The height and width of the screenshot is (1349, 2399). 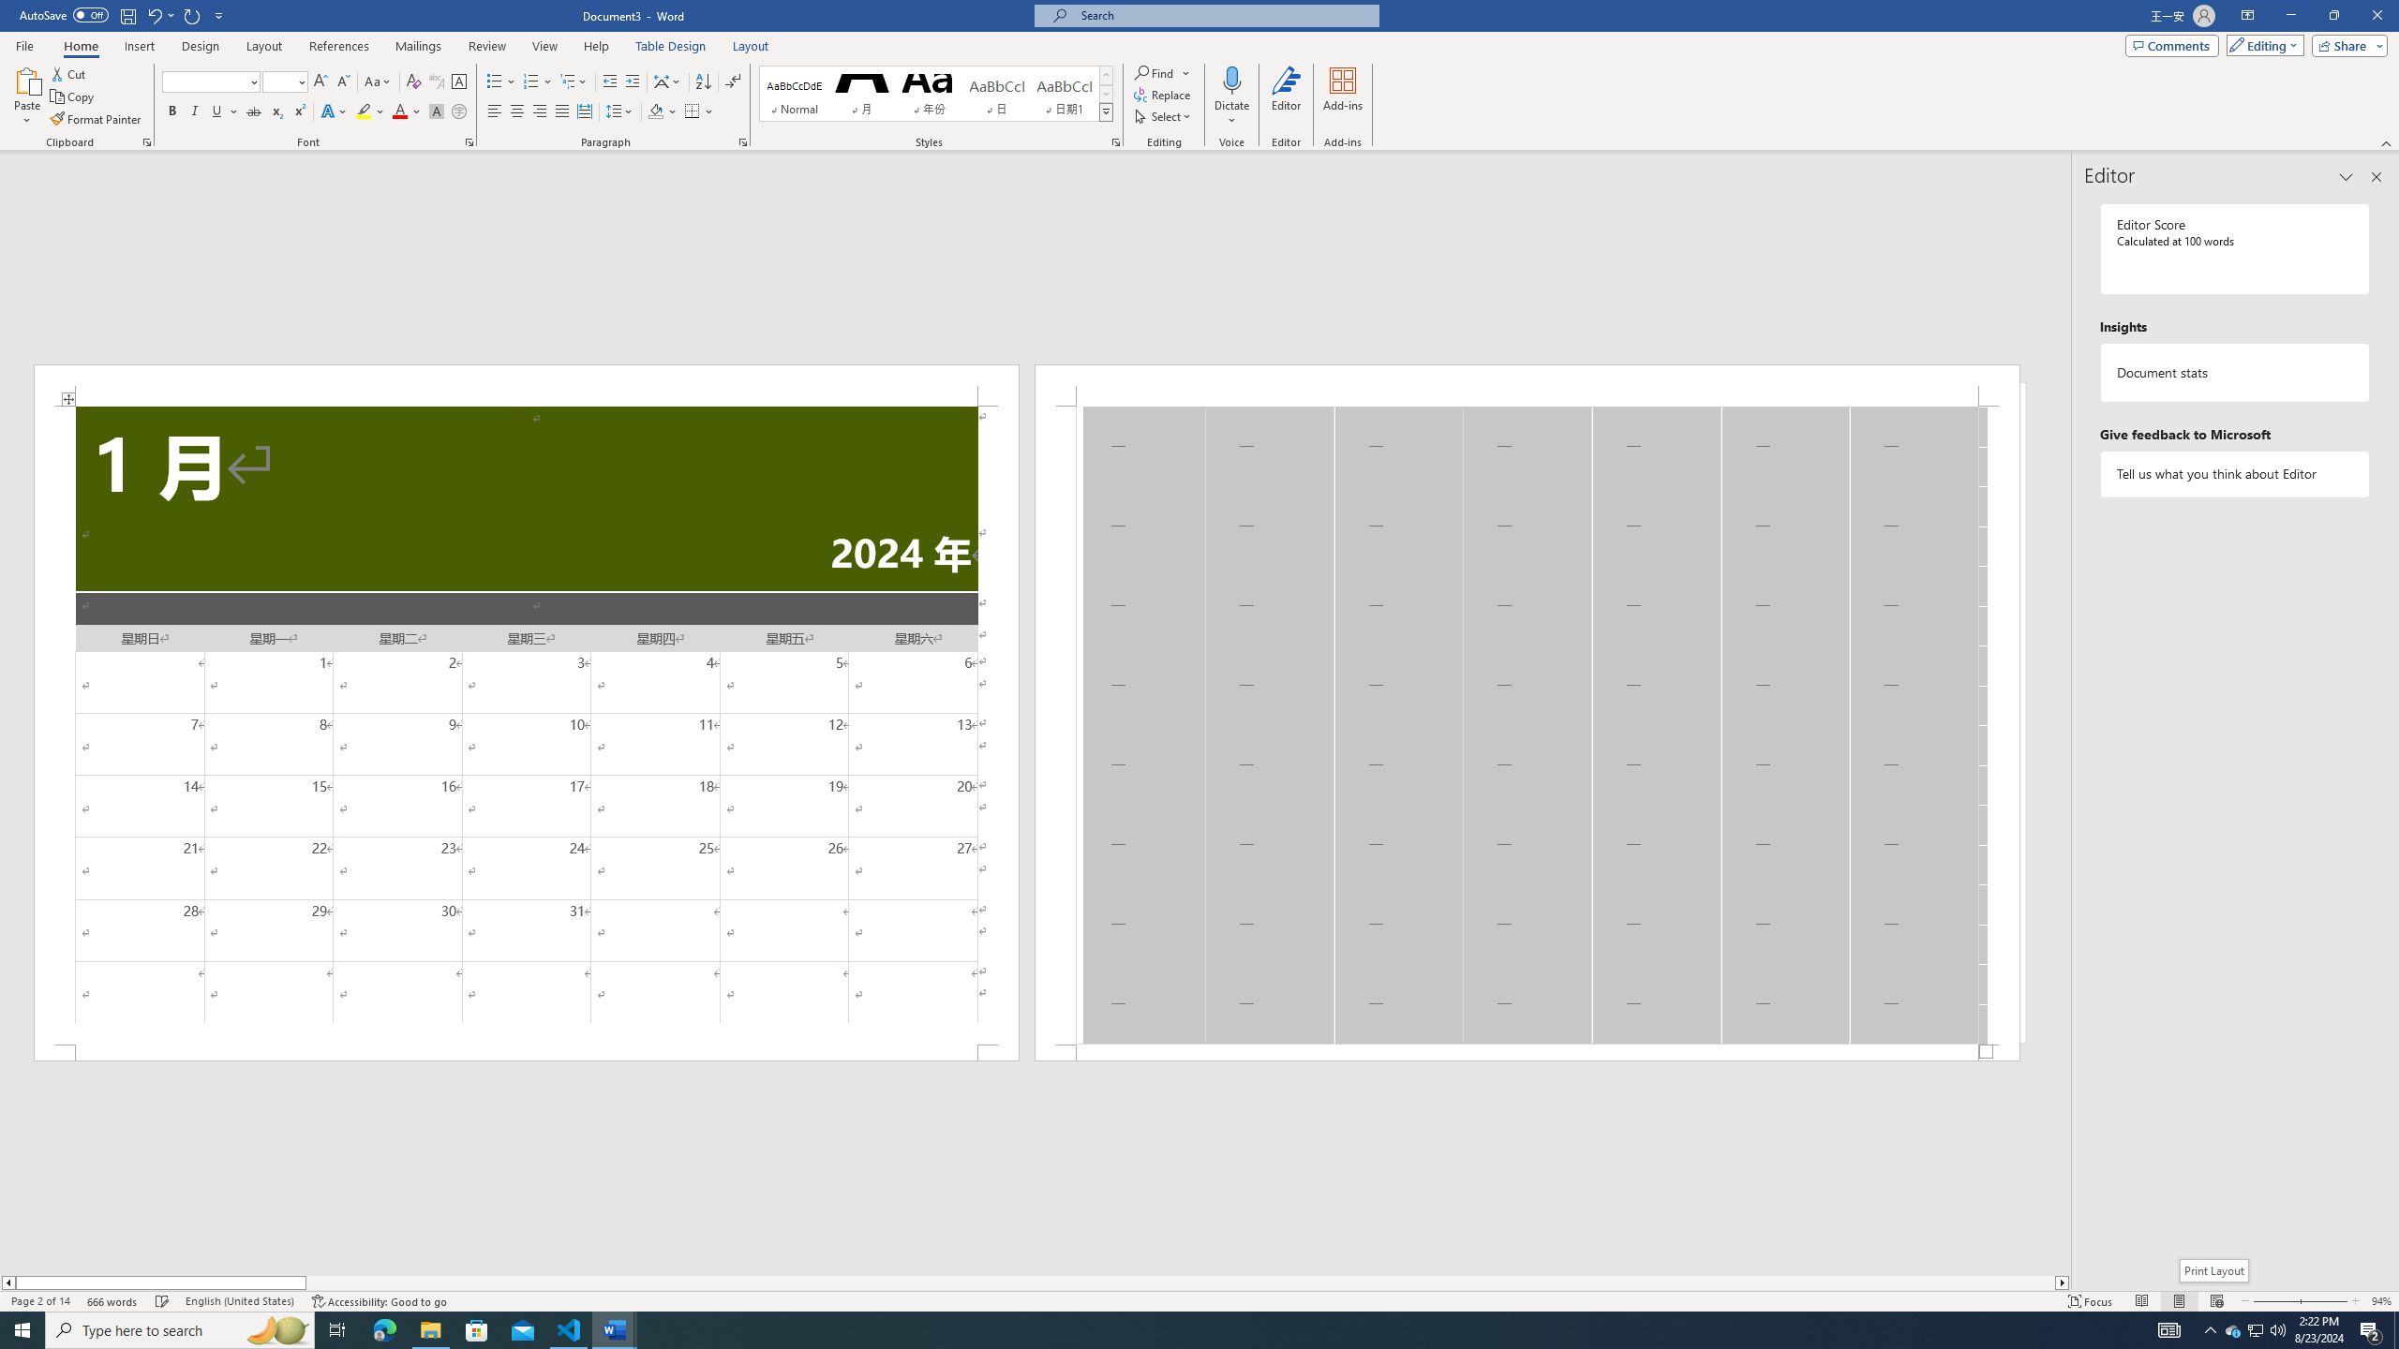 What do you see at coordinates (343, 82) in the screenshot?
I see `Shrink Font` at bounding box center [343, 82].